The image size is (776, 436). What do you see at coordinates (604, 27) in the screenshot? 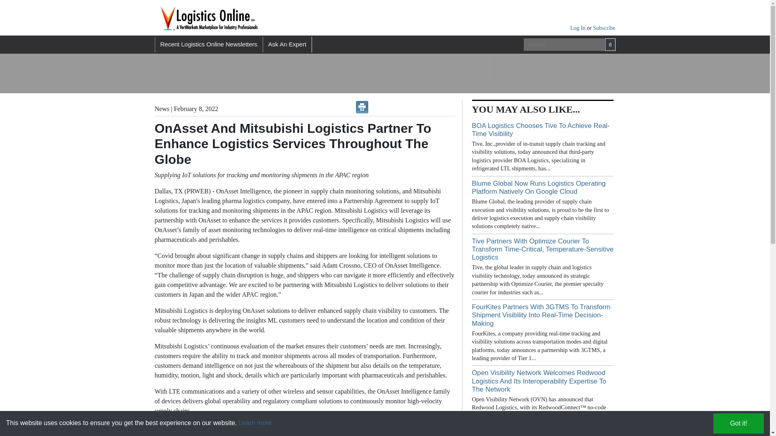
I see `Subscribe` at bounding box center [604, 27].